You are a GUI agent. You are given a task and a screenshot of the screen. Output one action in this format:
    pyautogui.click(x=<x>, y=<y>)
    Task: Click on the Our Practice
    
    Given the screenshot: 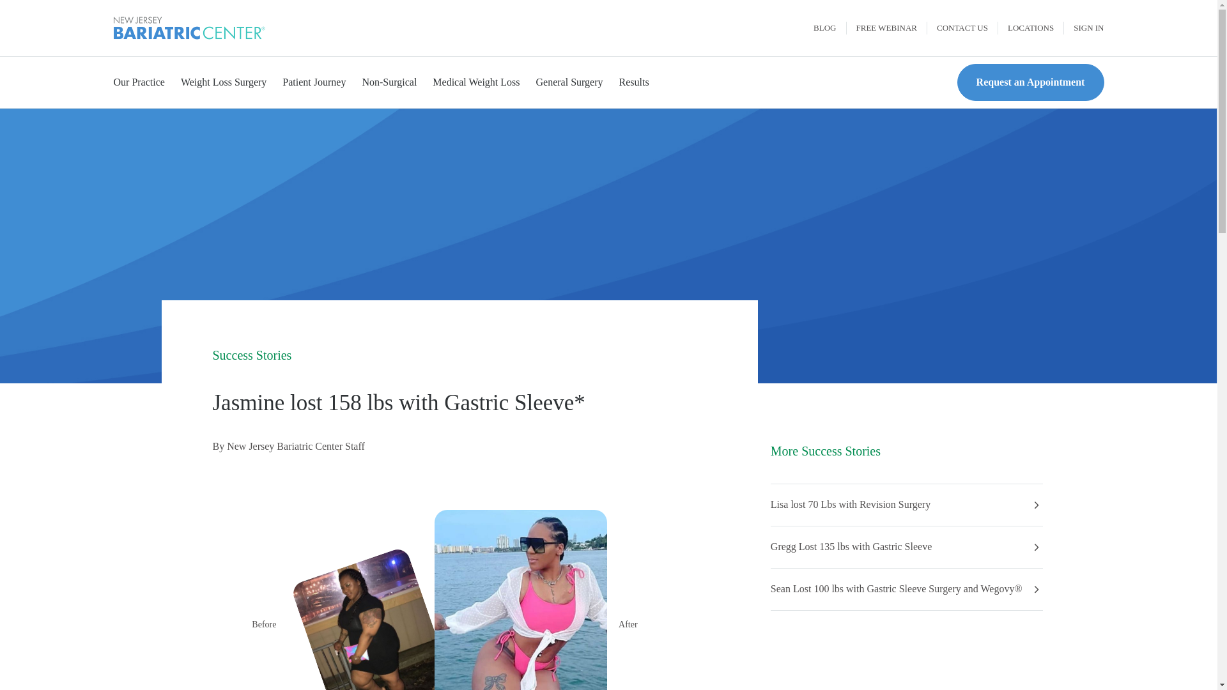 What is the action you would take?
    pyautogui.click(x=139, y=82)
    